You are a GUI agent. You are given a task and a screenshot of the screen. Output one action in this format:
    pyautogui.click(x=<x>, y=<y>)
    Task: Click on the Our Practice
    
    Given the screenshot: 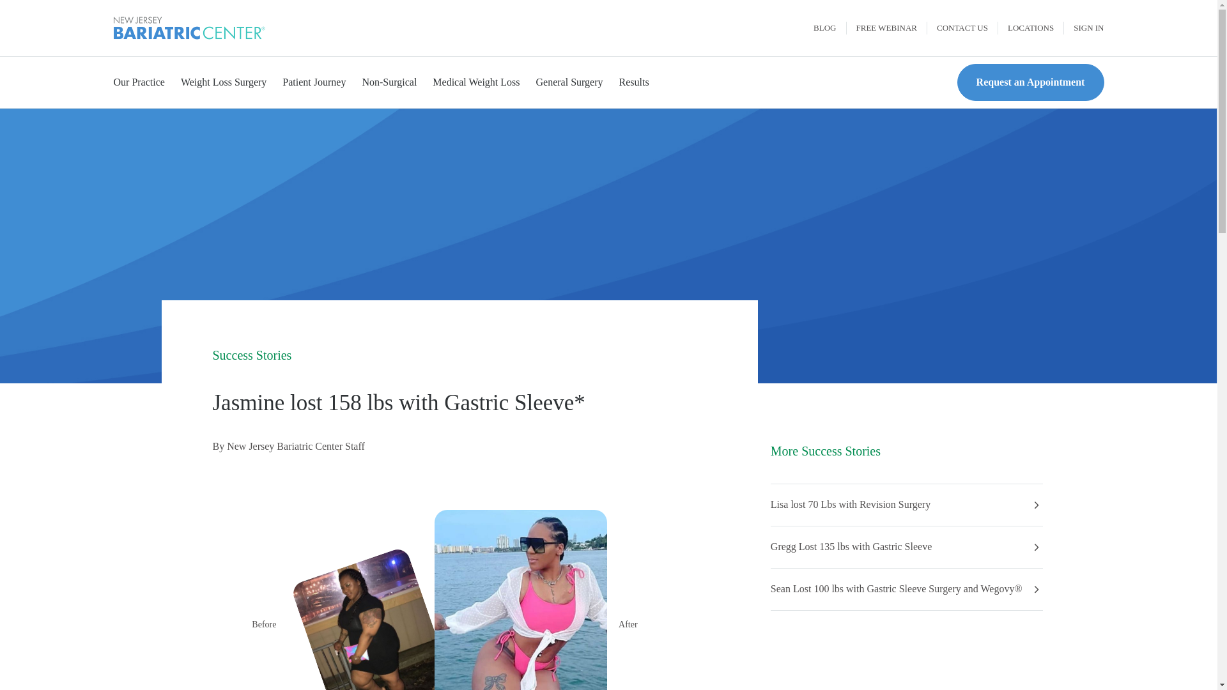 What is the action you would take?
    pyautogui.click(x=139, y=82)
    